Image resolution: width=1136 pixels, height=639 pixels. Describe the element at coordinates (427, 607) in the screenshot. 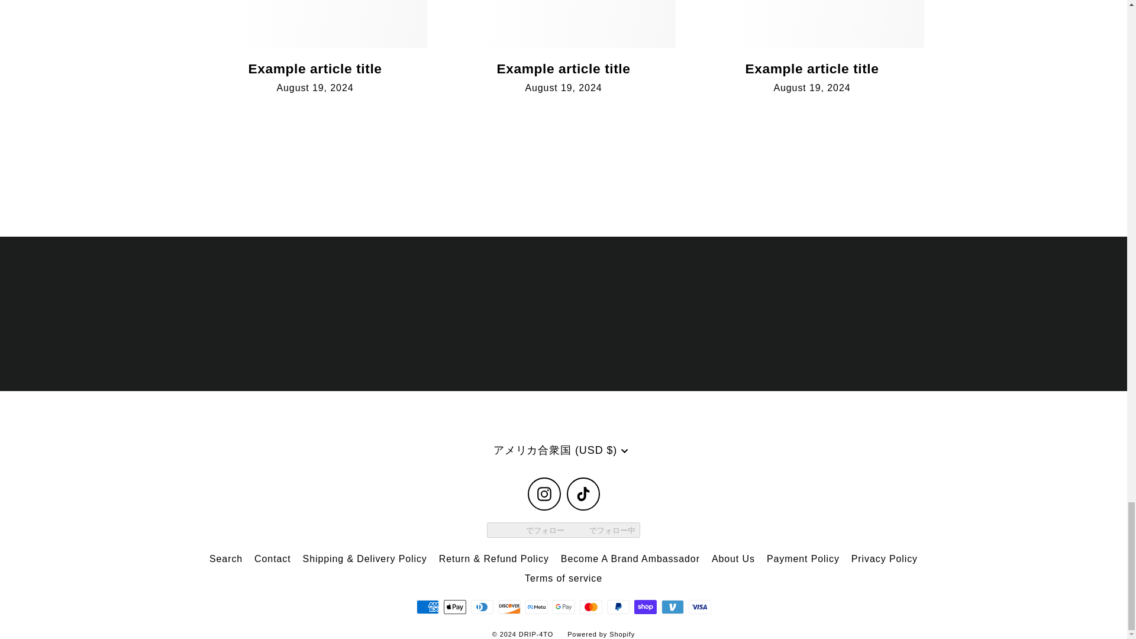

I see `American Express` at that location.